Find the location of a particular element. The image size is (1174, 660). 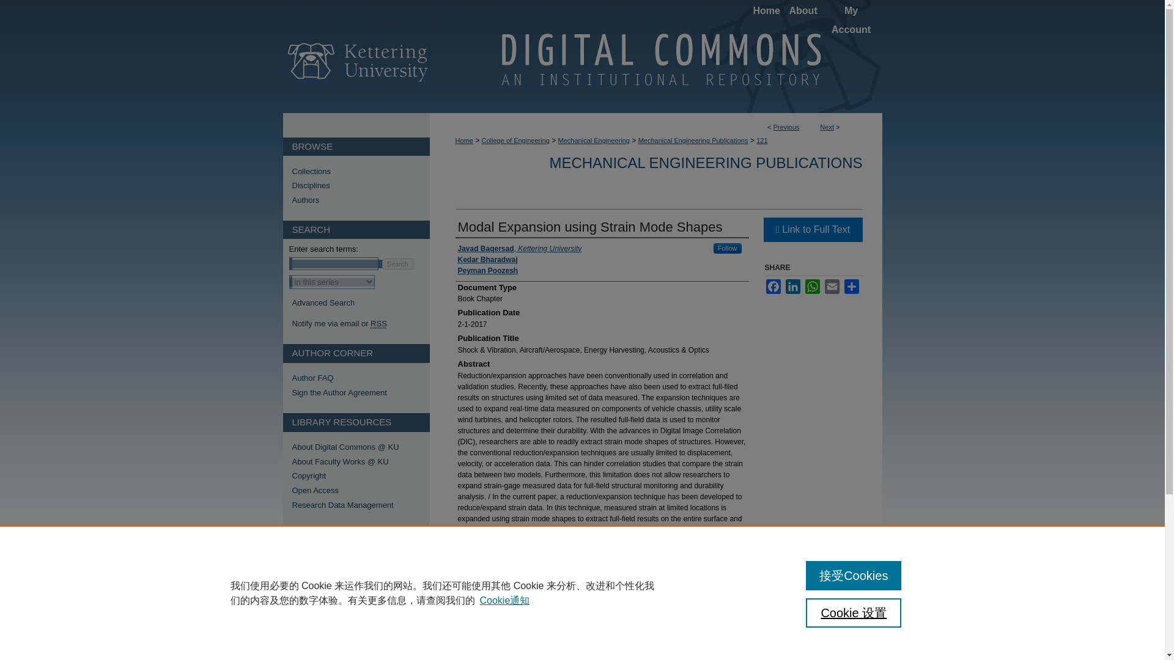

Link to Full Text is located at coordinates (812, 230).